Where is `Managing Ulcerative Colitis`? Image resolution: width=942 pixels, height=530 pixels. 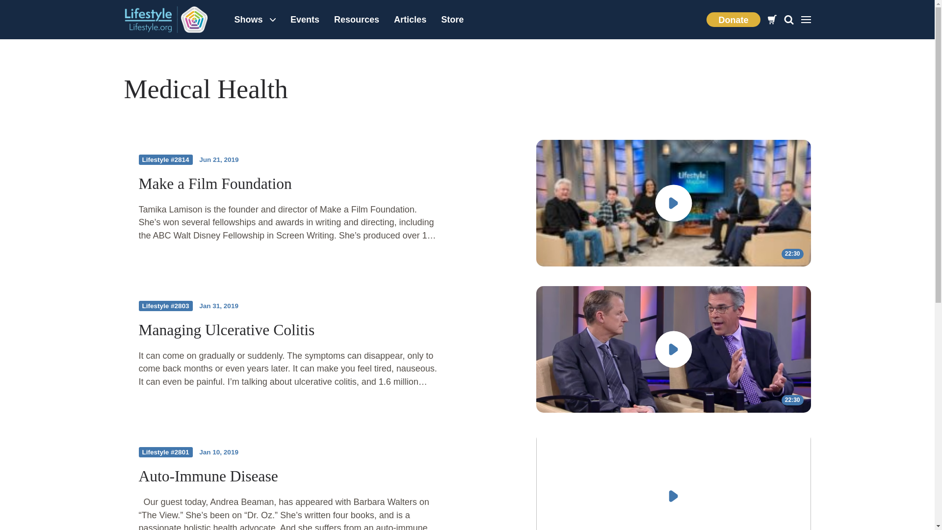
Managing Ulcerative Colitis is located at coordinates (227, 330).